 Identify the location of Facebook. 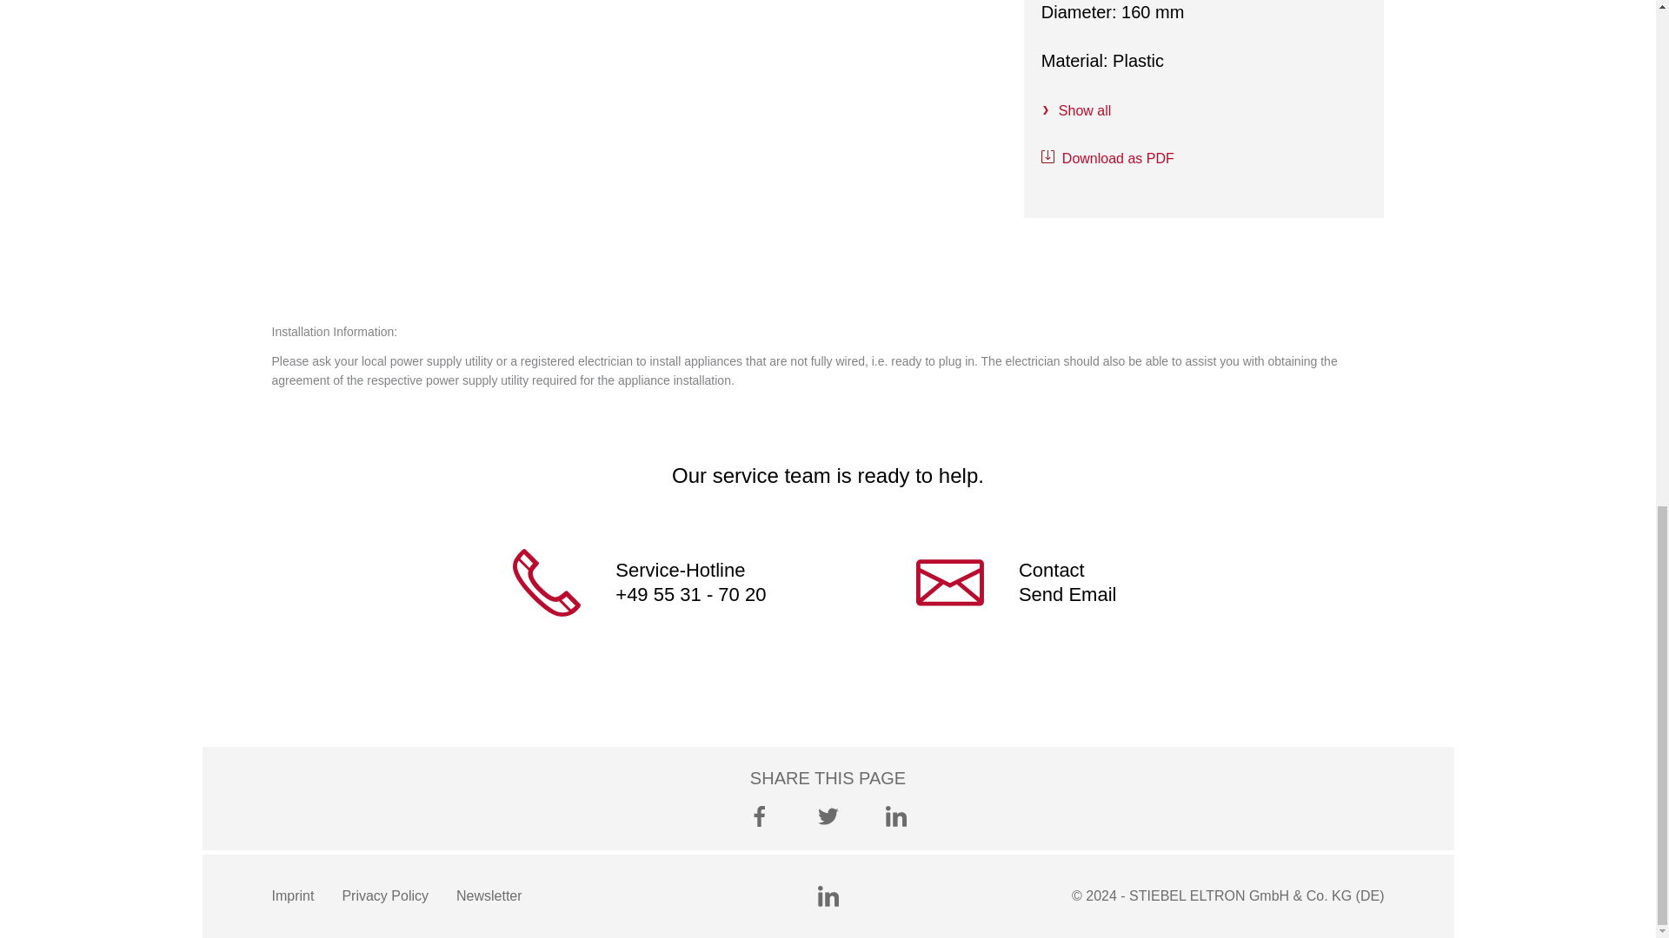
(760, 816).